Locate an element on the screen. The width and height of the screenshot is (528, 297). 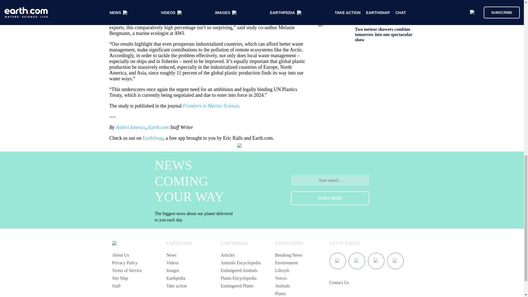
EarthSnap is located at coordinates (153, 138).